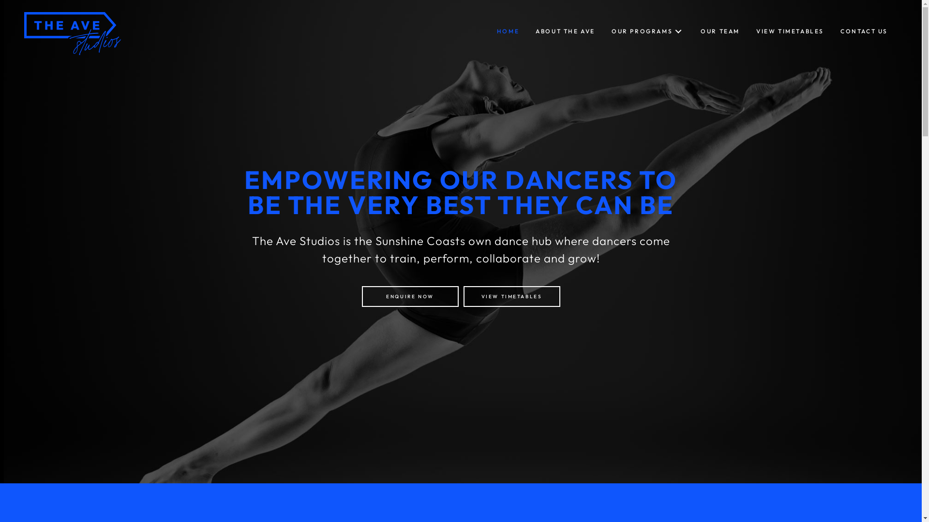  What do you see at coordinates (790, 31) in the screenshot?
I see `VIEW TIMETABLES` at bounding box center [790, 31].